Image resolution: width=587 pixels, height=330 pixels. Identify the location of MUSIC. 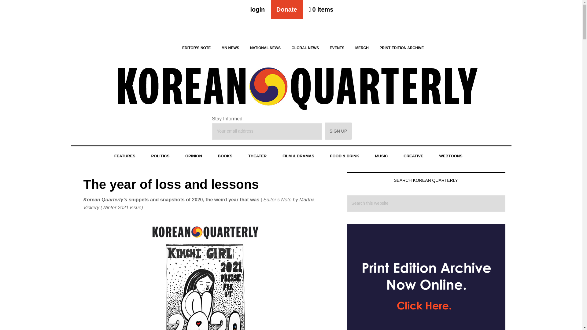
(381, 156).